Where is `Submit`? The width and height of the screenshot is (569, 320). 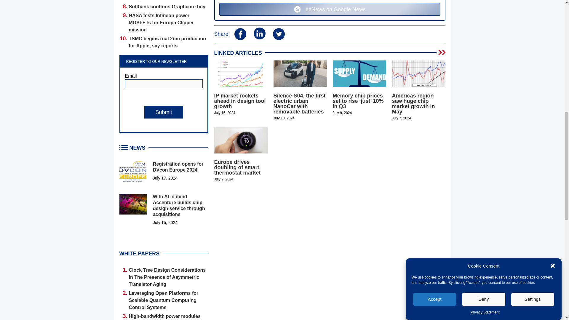 Submit is located at coordinates (164, 112).